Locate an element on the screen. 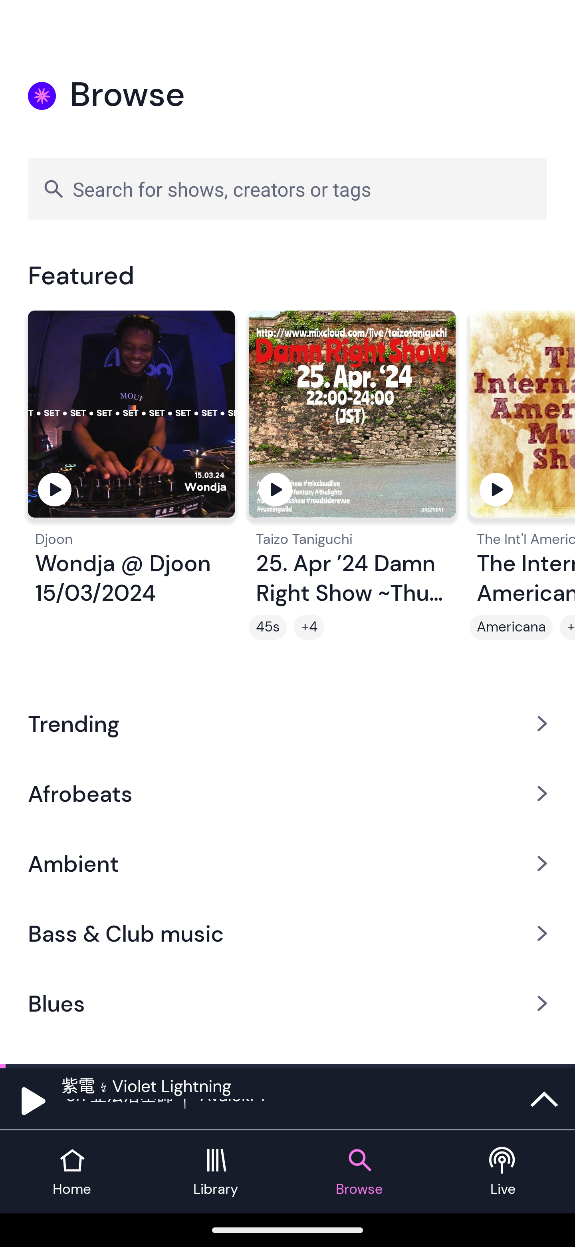 This screenshot has height=1247, width=575. 45s is located at coordinates (268, 627).